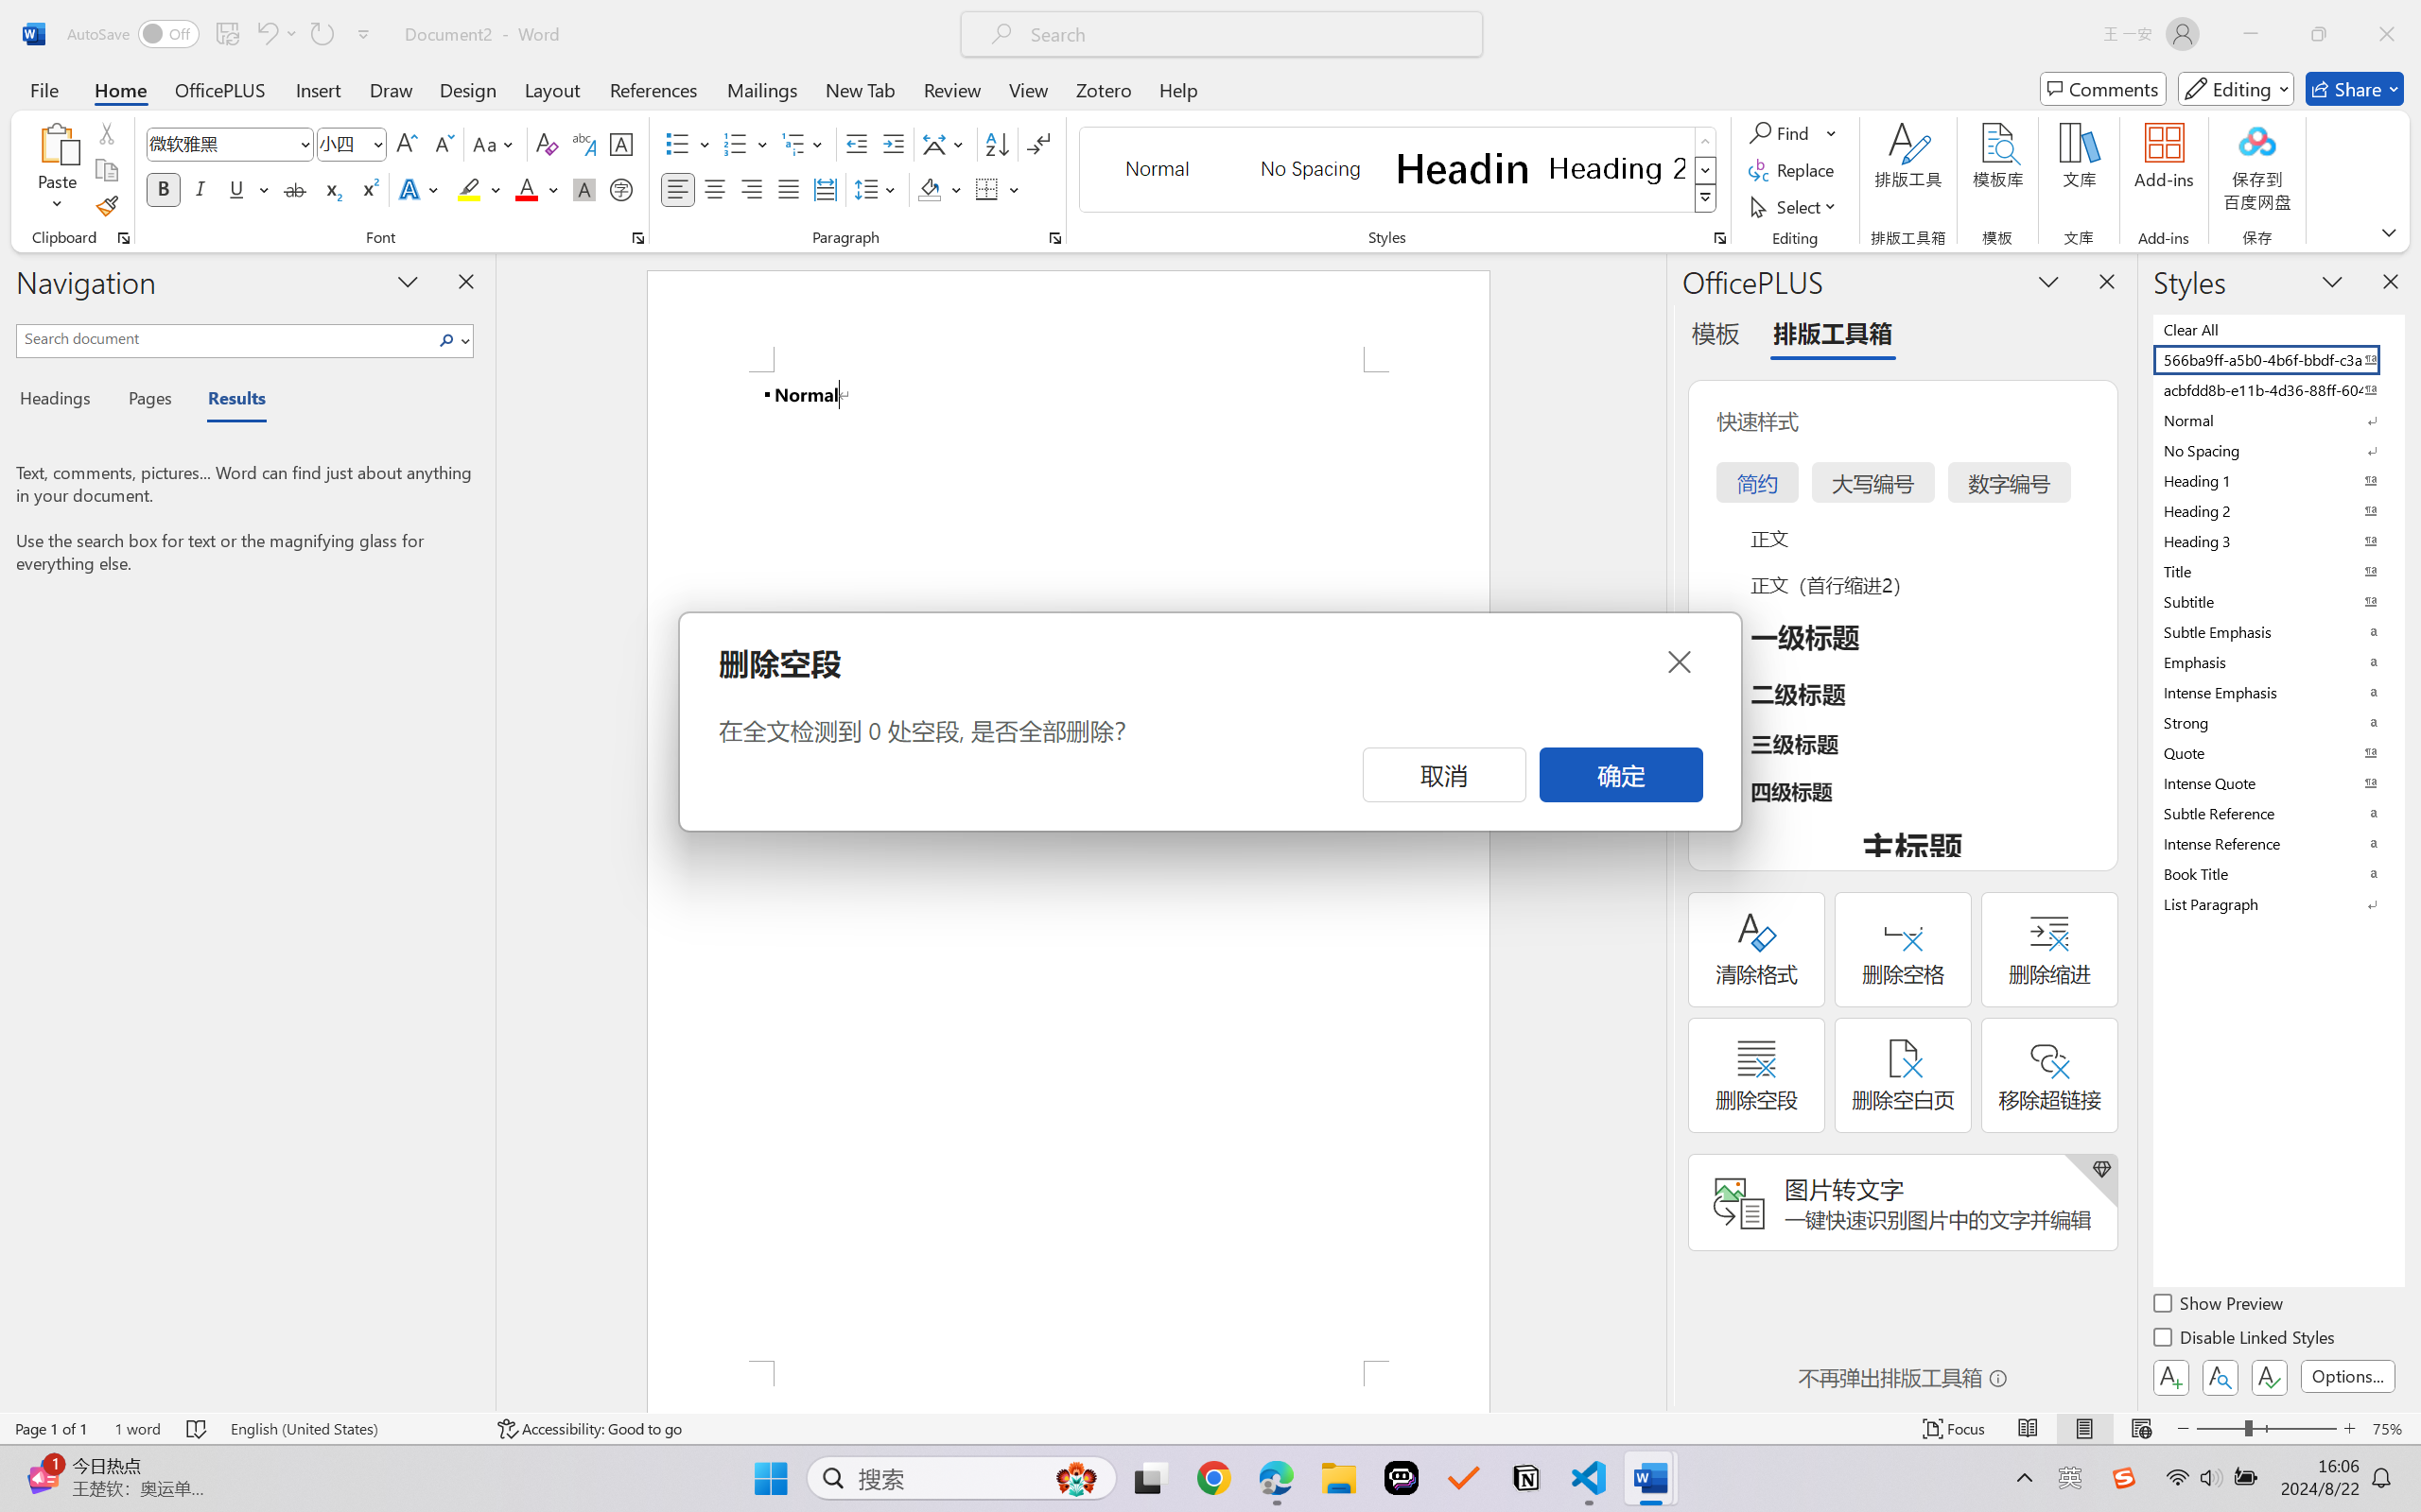 The image size is (2421, 1512). What do you see at coordinates (495, 144) in the screenshot?
I see `Change Case` at bounding box center [495, 144].